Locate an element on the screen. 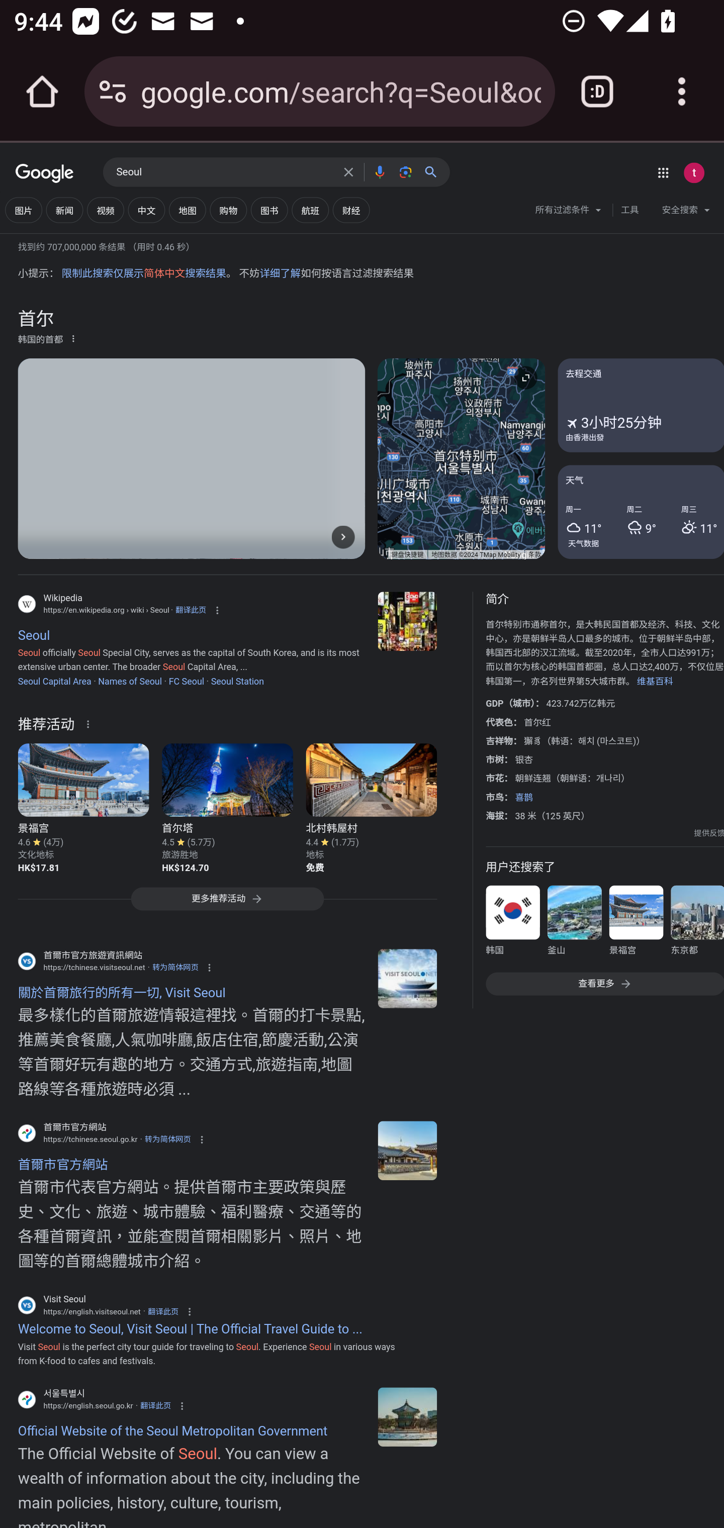 Image resolution: width=724 pixels, height=1528 pixels. 所有过滤条件 is located at coordinates (569, 212).